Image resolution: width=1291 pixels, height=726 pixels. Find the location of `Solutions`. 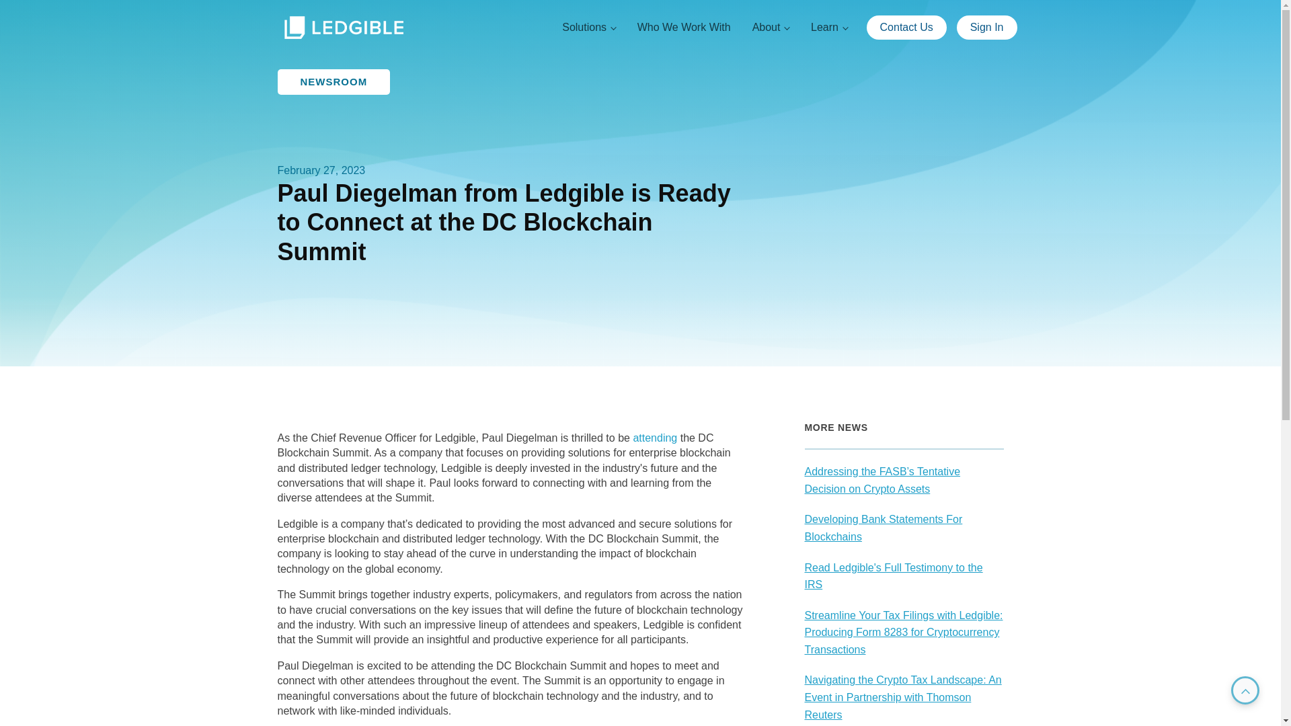

Solutions is located at coordinates (588, 27).